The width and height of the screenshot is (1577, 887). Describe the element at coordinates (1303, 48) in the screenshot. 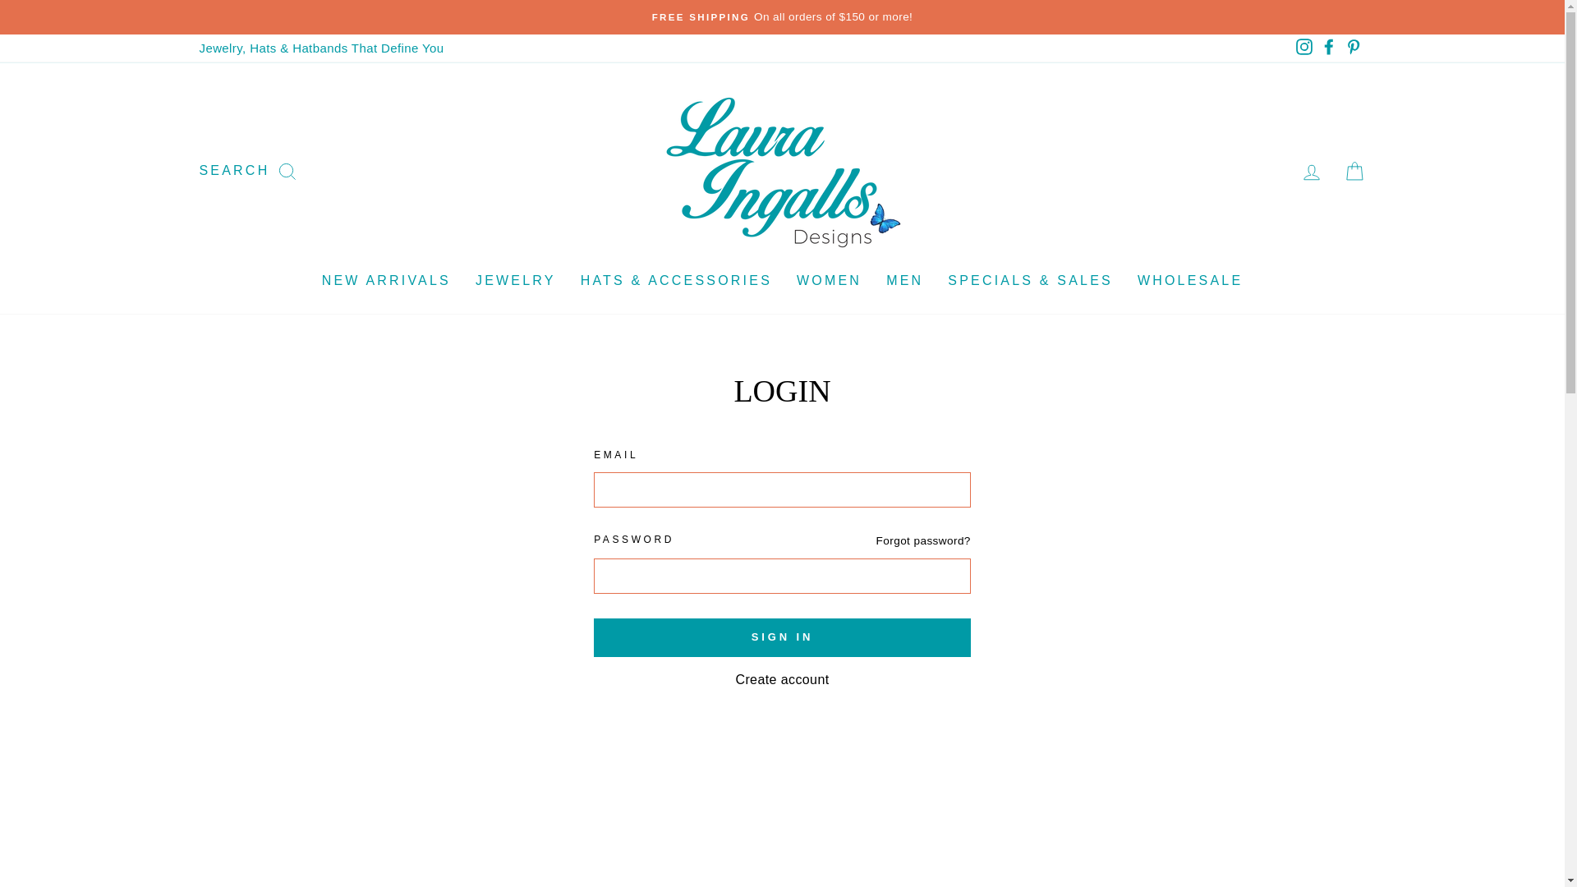

I see `Shop Laura Ingalls Designs on Instagram` at that location.